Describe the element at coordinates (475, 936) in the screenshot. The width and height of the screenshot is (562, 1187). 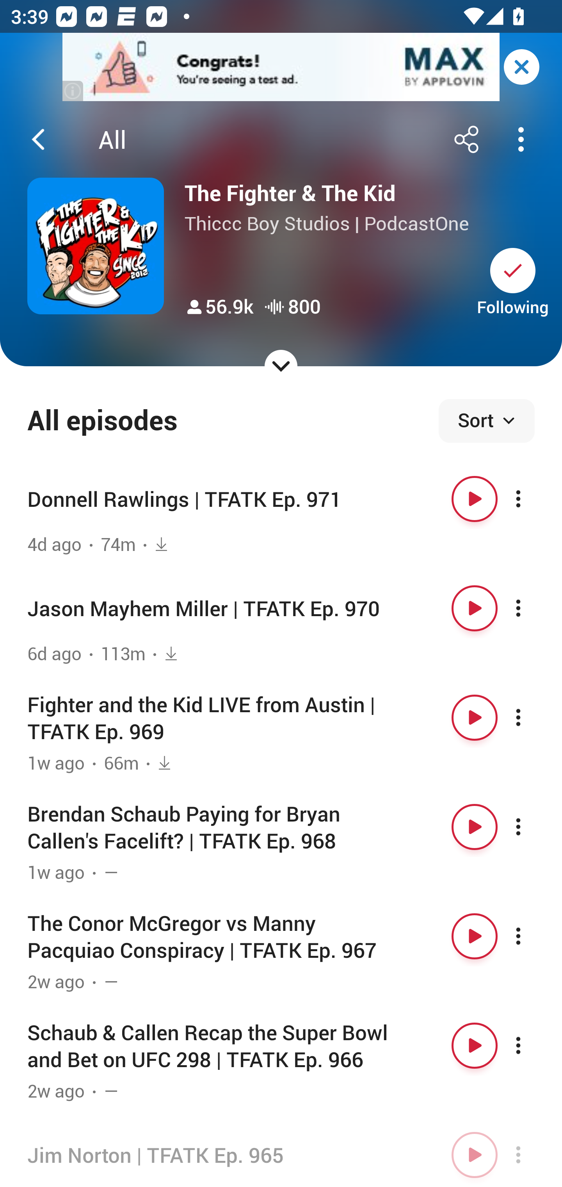
I see `Play button` at that location.